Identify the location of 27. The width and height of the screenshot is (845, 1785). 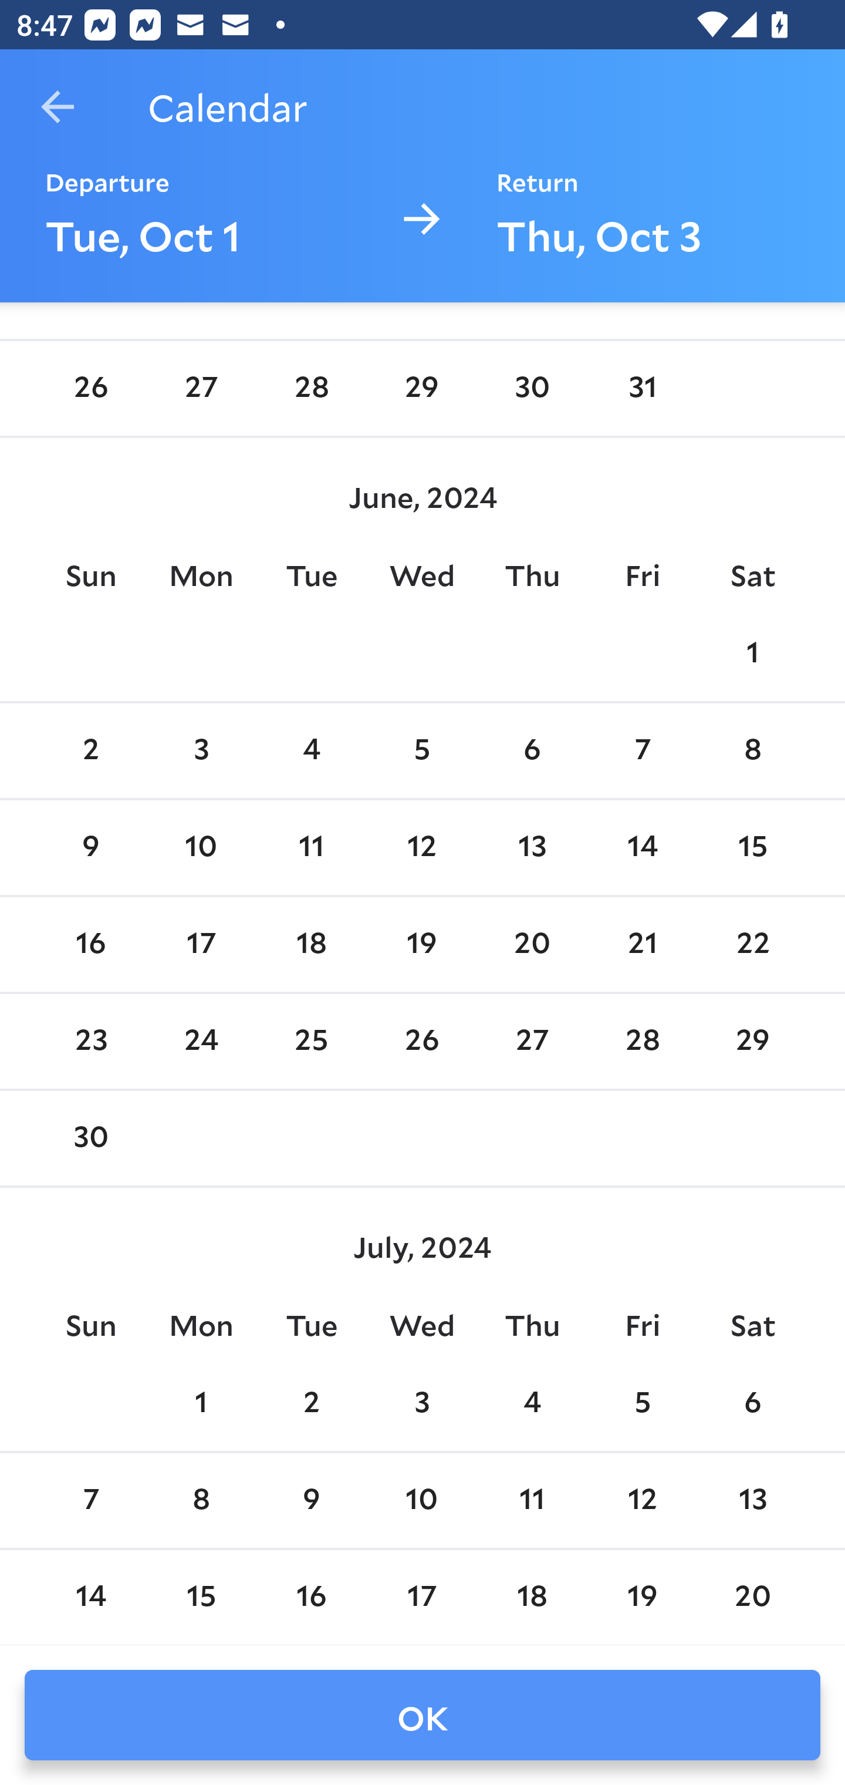
(201, 389).